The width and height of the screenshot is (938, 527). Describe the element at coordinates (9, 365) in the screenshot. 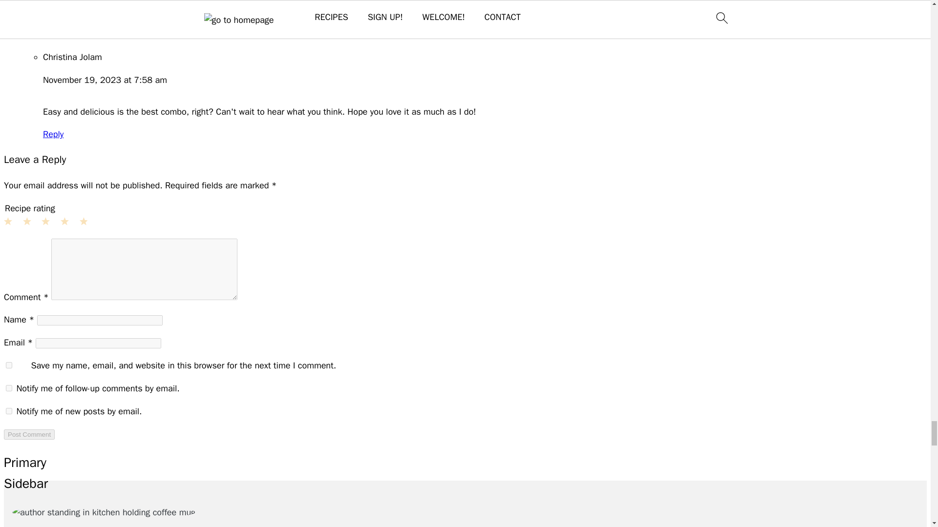

I see `yes` at that location.